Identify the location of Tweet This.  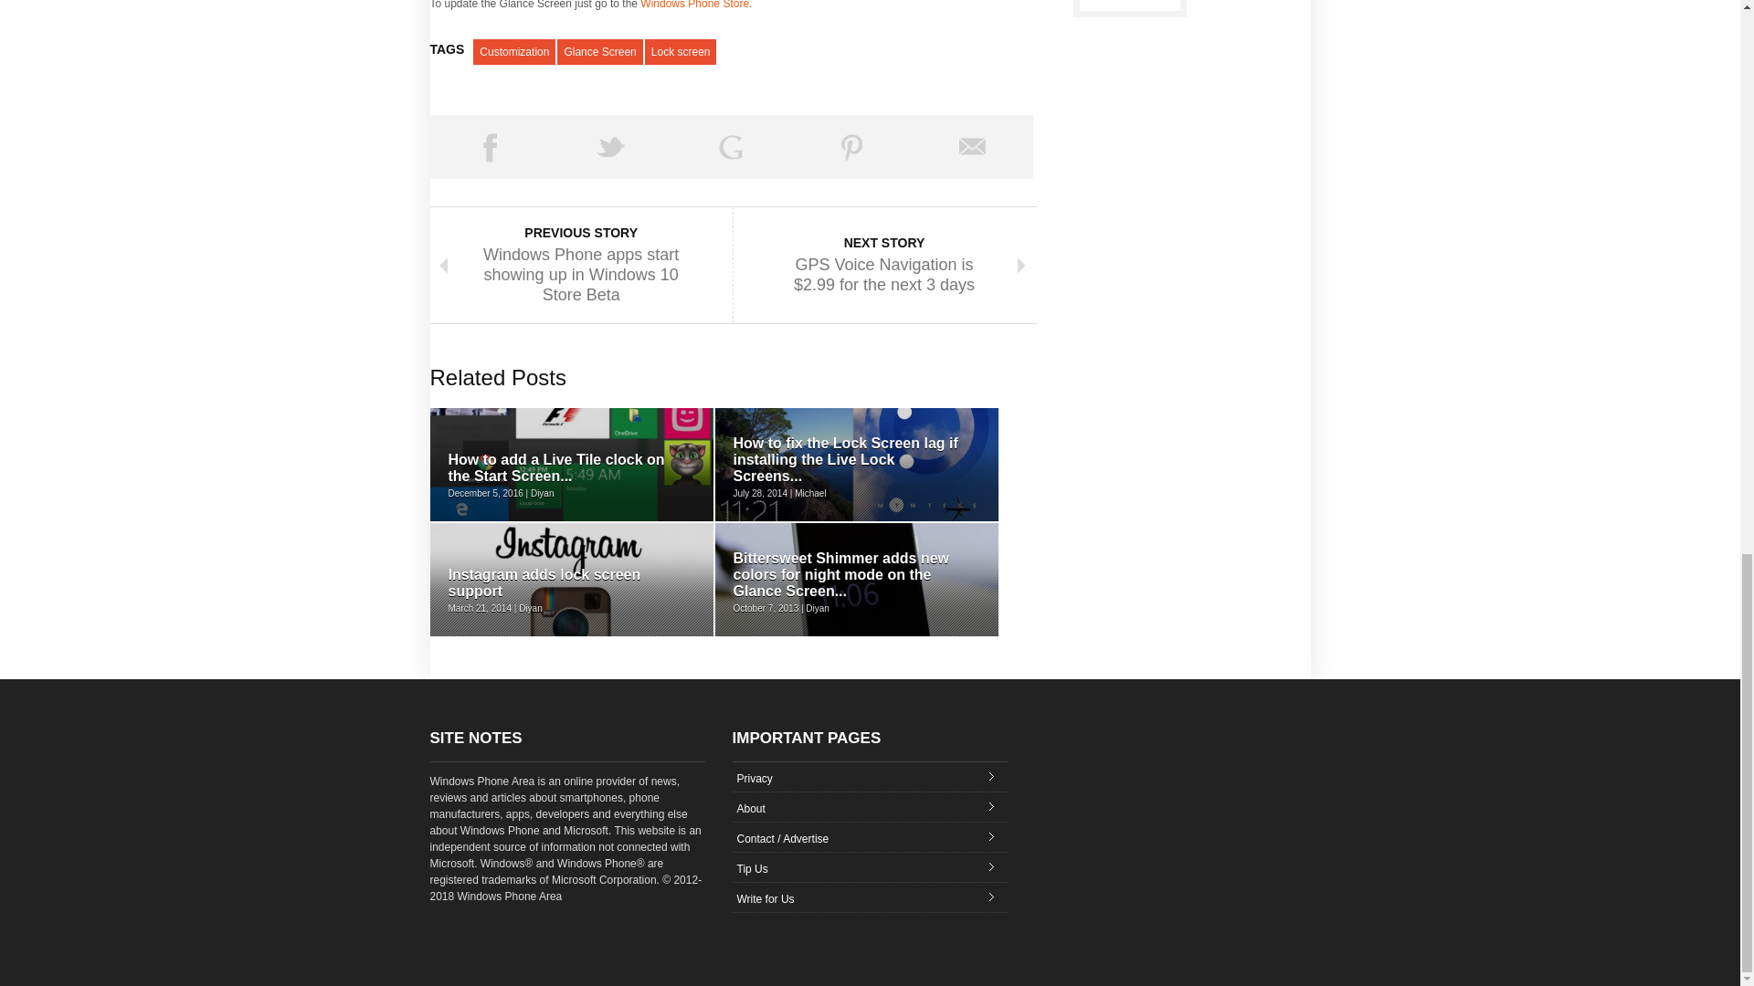
(610, 146).